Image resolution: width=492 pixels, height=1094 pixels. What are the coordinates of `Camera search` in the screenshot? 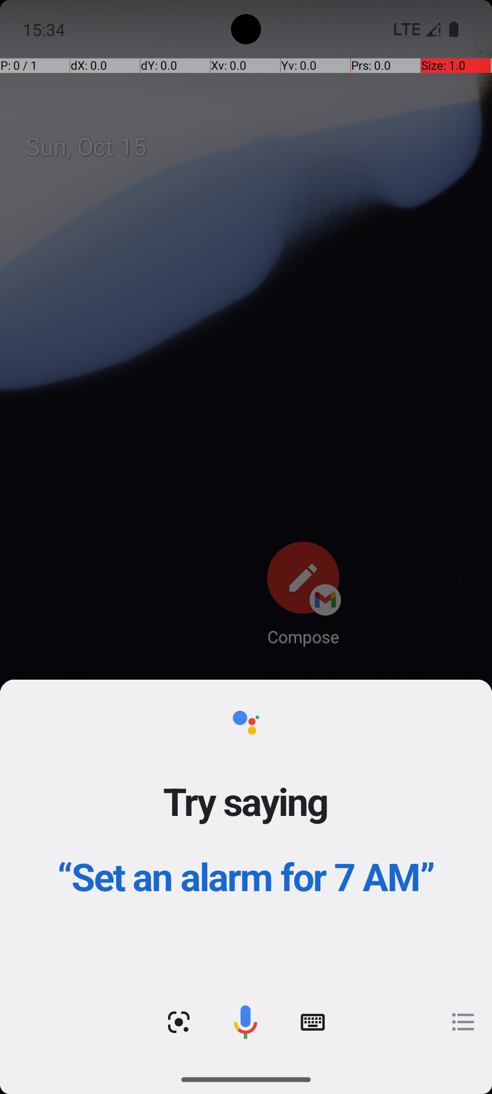 It's located at (179, 1022).